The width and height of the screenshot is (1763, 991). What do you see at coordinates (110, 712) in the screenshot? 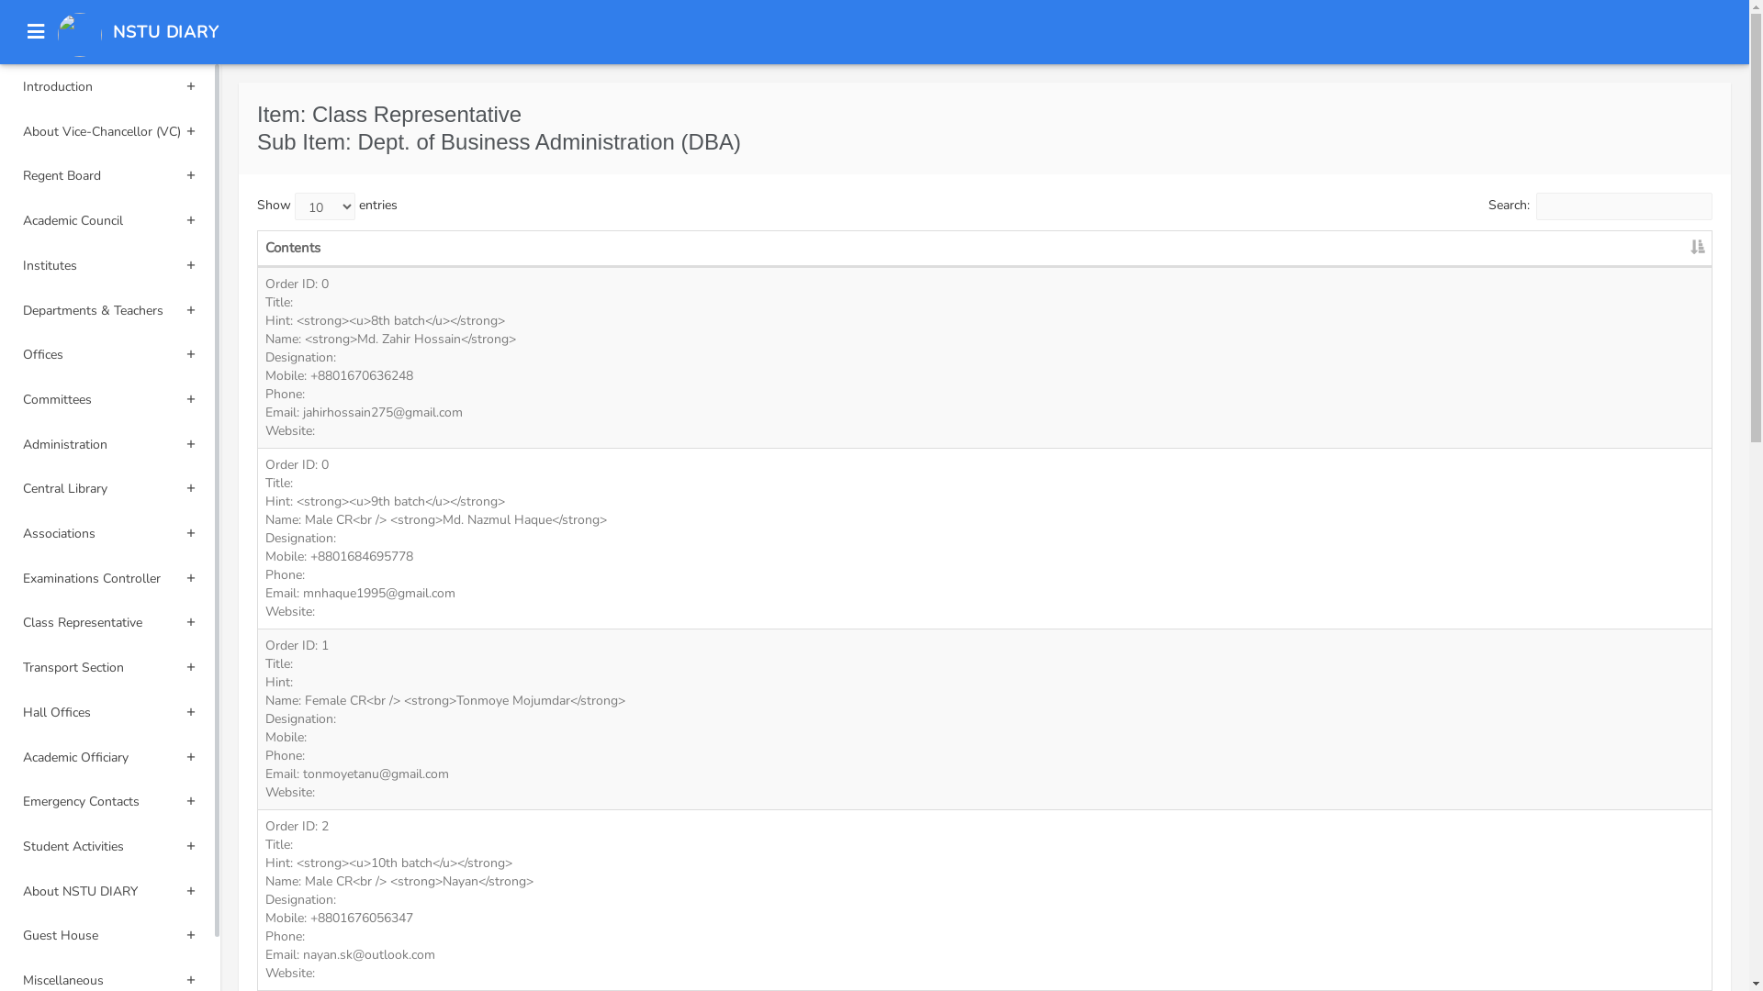
I see `Hall Offices` at bounding box center [110, 712].